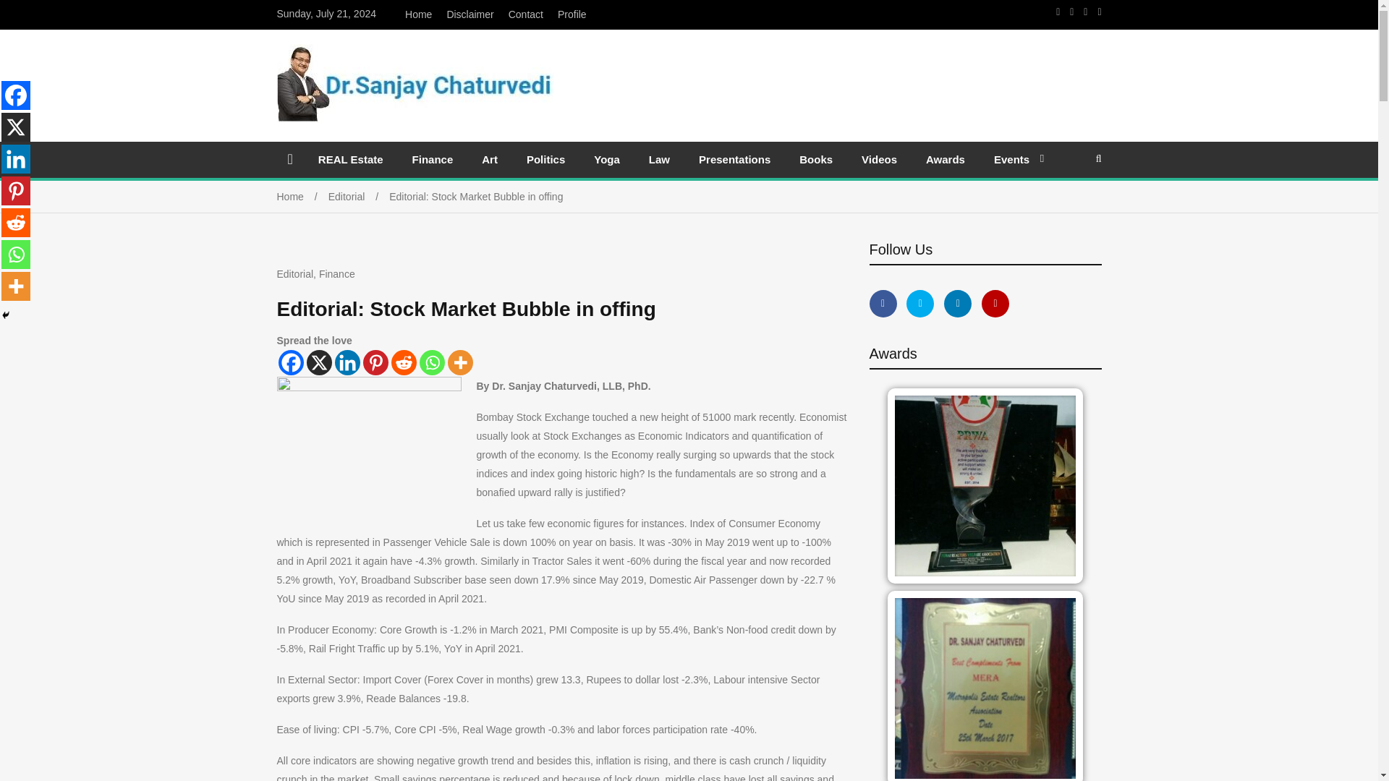 This screenshot has height=781, width=1389. What do you see at coordinates (816, 159) in the screenshot?
I see `Books` at bounding box center [816, 159].